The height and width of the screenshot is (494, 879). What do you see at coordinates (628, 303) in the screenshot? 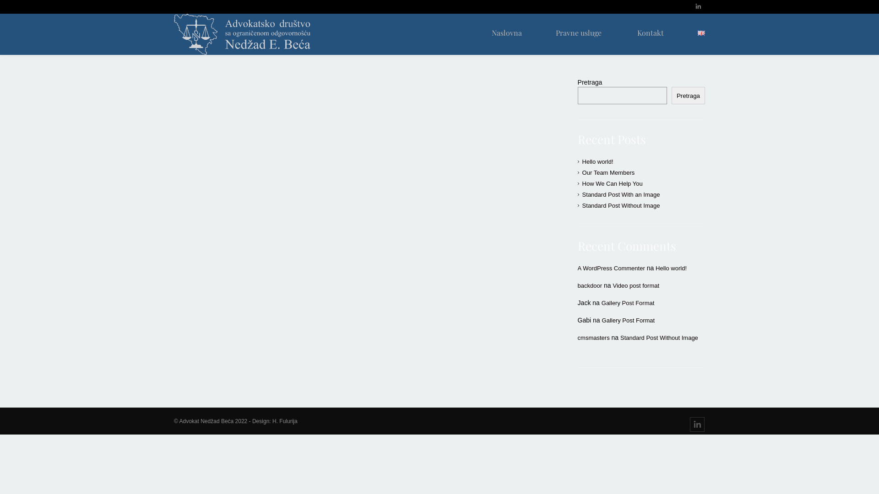
I see `Gallery Post Format` at bounding box center [628, 303].